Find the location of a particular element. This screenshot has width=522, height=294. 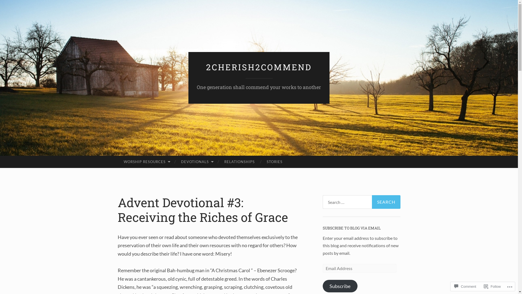

WORSHIP RESOURCES is located at coordinates (146, 162).